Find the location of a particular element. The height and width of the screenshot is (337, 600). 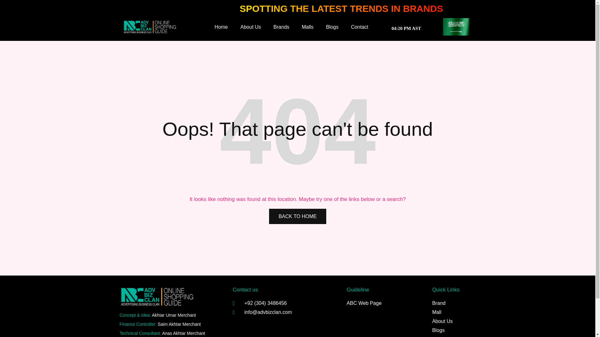

Brand is located at coordinates (451, 303).